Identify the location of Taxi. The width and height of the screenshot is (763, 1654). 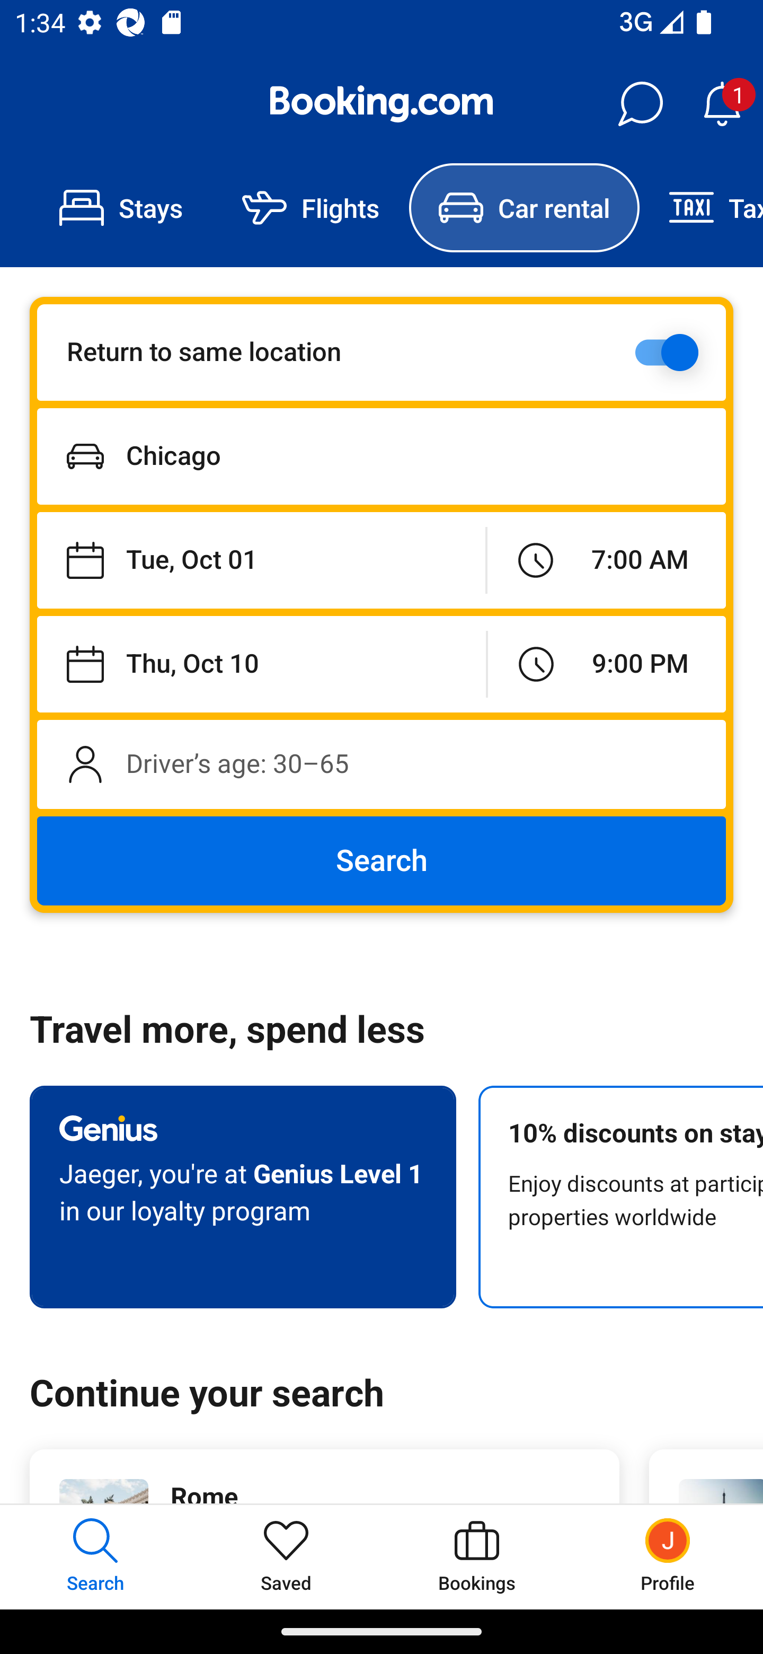
(701, 208).